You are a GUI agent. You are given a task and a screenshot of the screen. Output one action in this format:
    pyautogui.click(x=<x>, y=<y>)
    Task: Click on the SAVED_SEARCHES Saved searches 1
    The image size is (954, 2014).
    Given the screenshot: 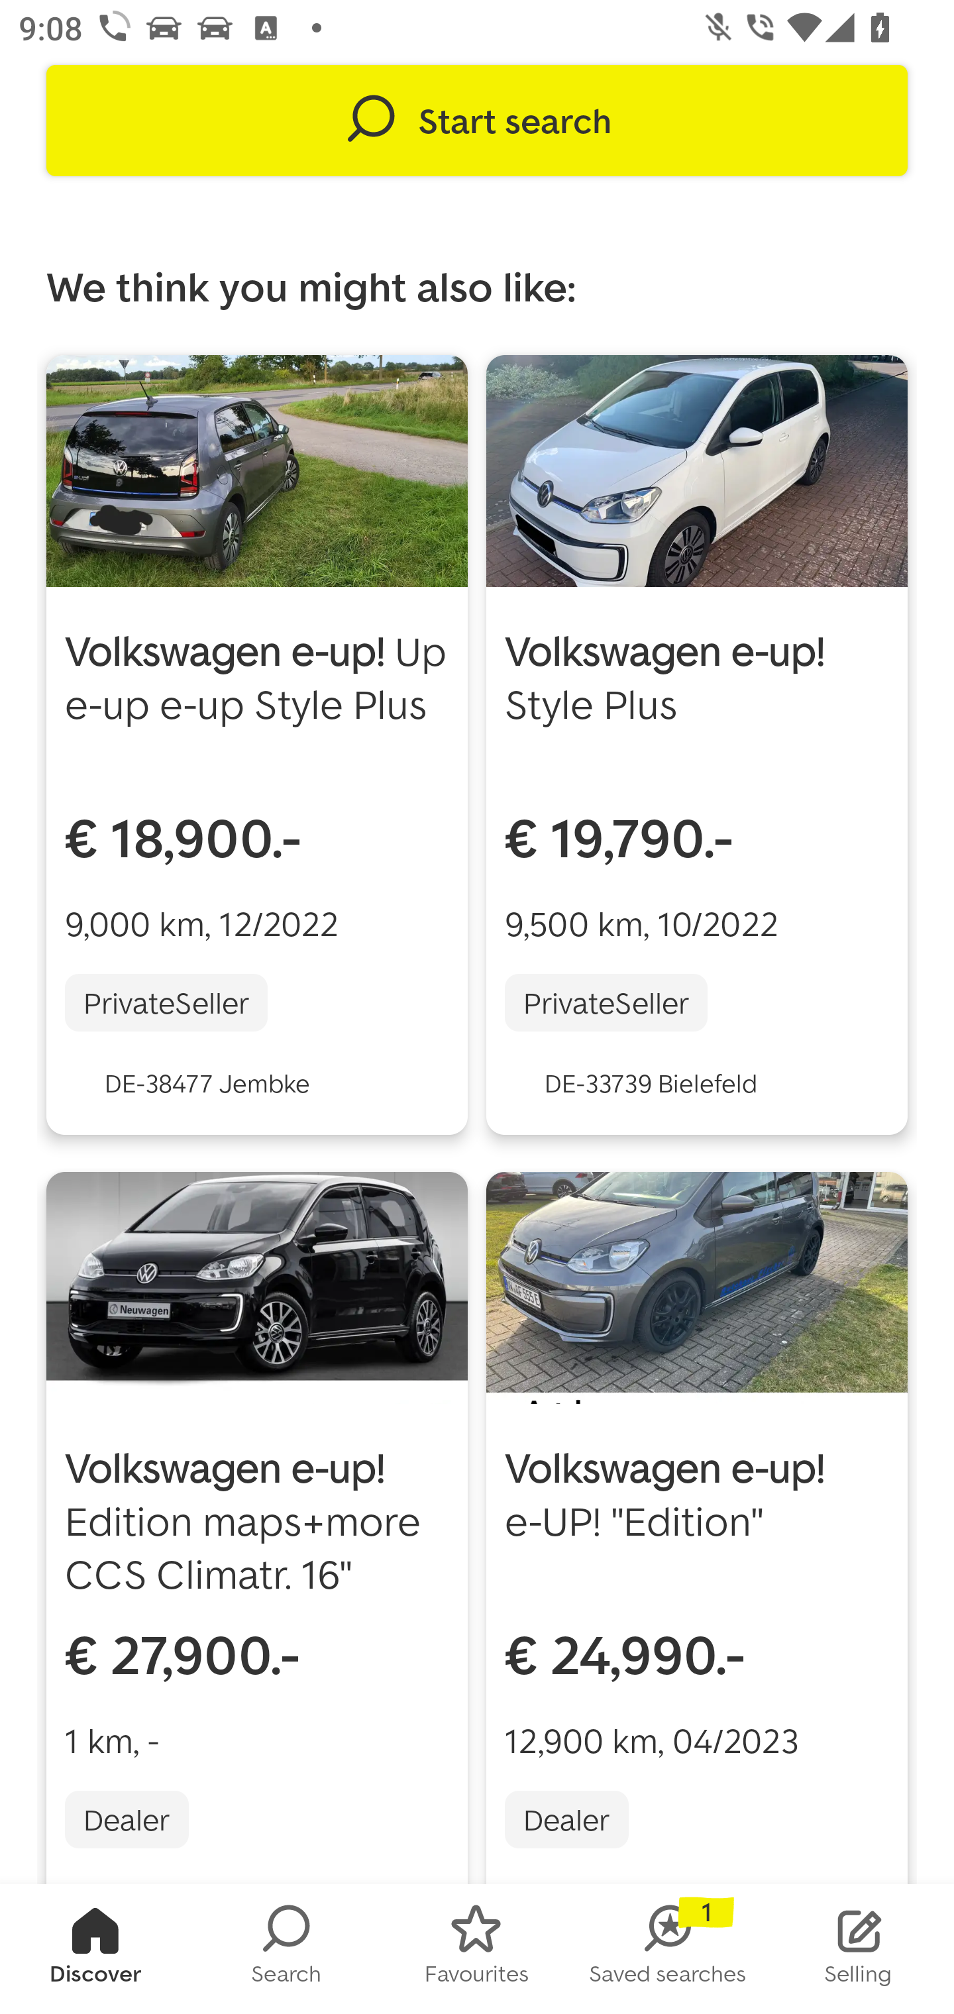 What is the action you would take?
    pyautogui.click(x=668, y=1949)
    